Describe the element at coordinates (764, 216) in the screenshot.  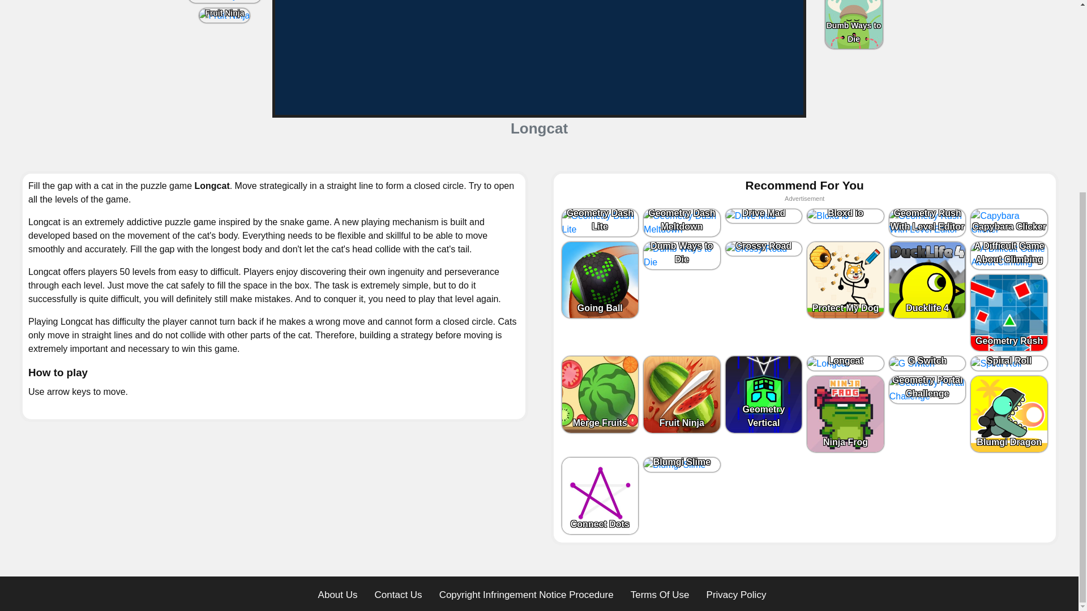
I see `Drive Mad` at that location.